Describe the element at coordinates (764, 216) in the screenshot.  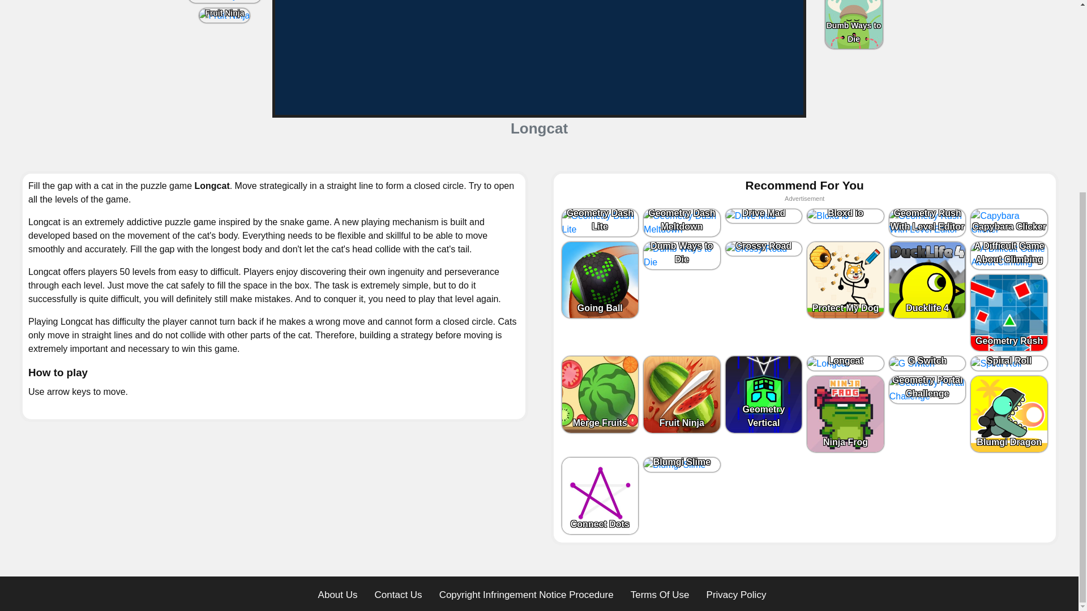
I see `Drive Mad` at that location.